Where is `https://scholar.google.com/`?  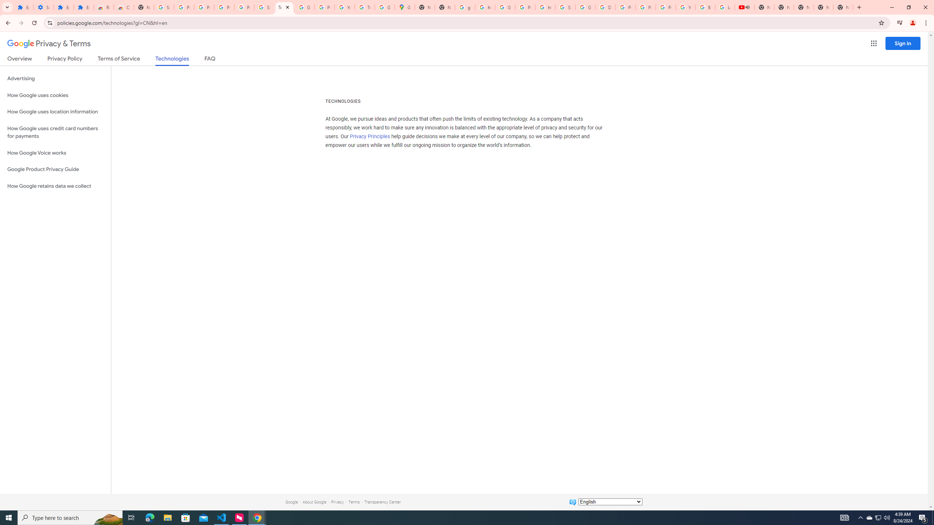 https://scholar.google.com/ is located at coordinates (485, 7).